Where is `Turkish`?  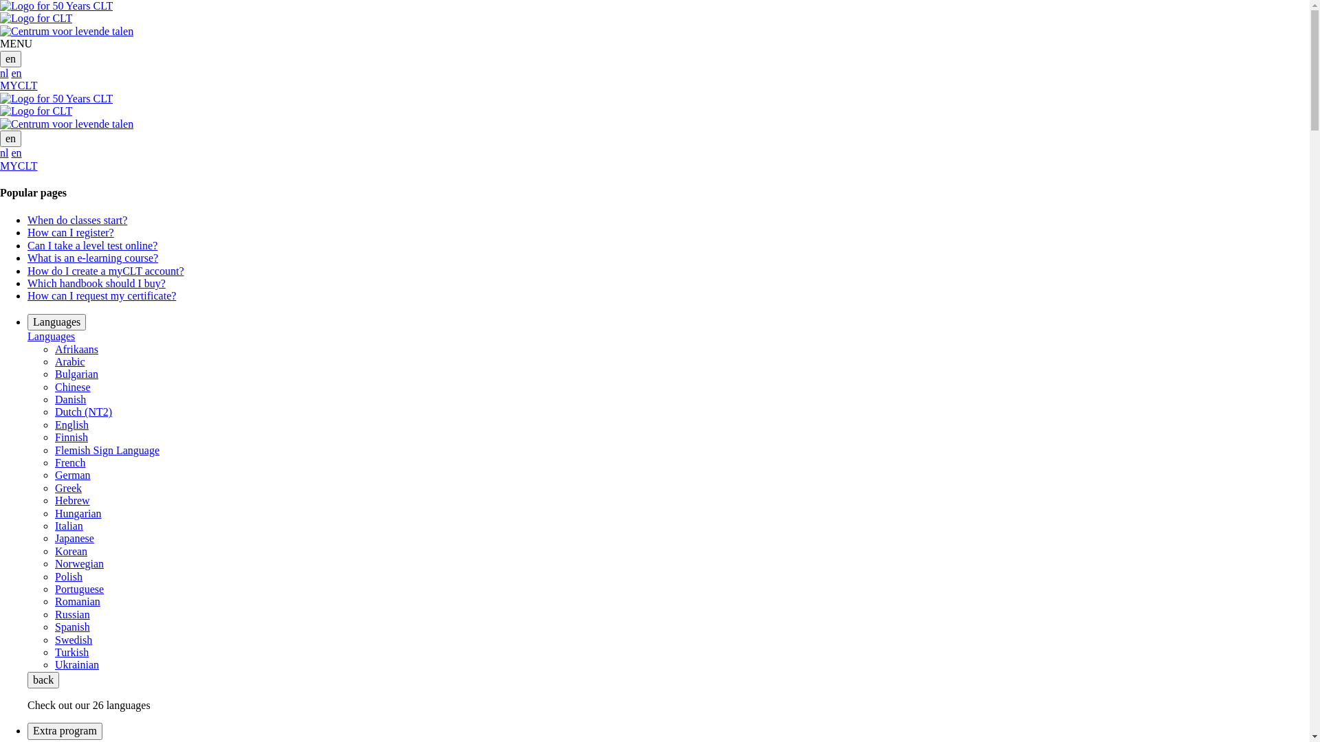 Turkish is located at coordinates (71, 653).